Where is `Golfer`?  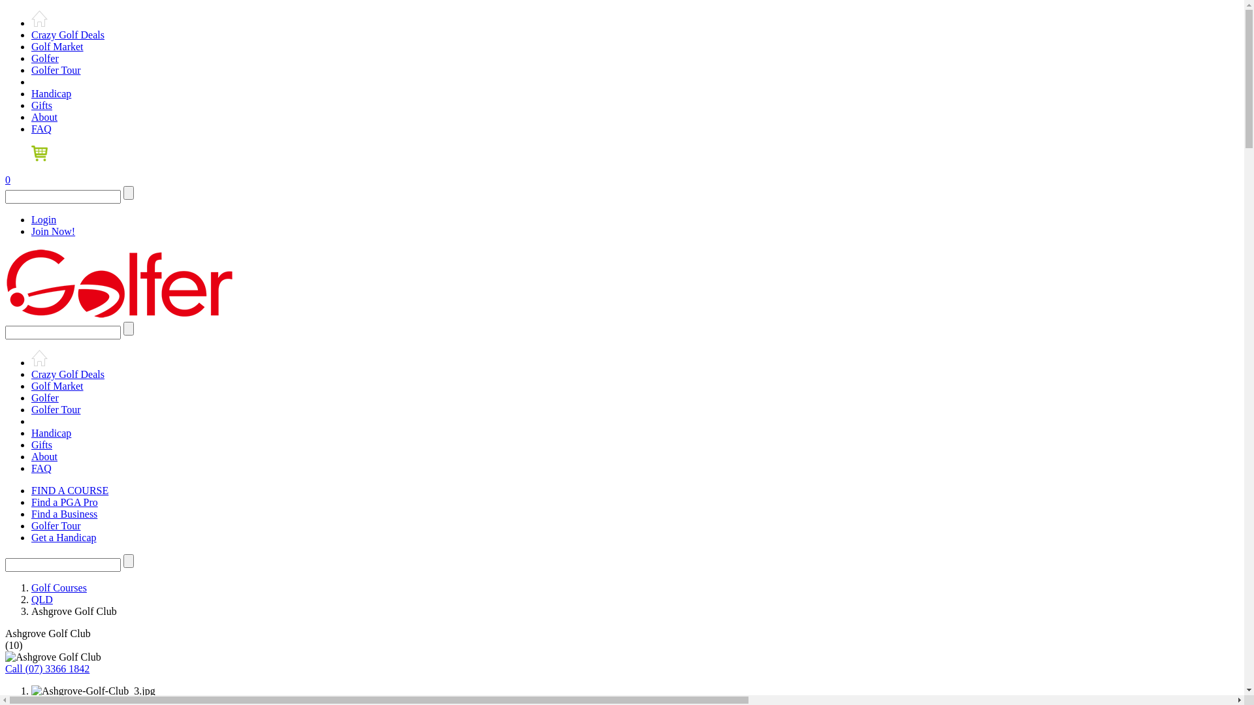
Golfer is located at coordinates (45, 398).